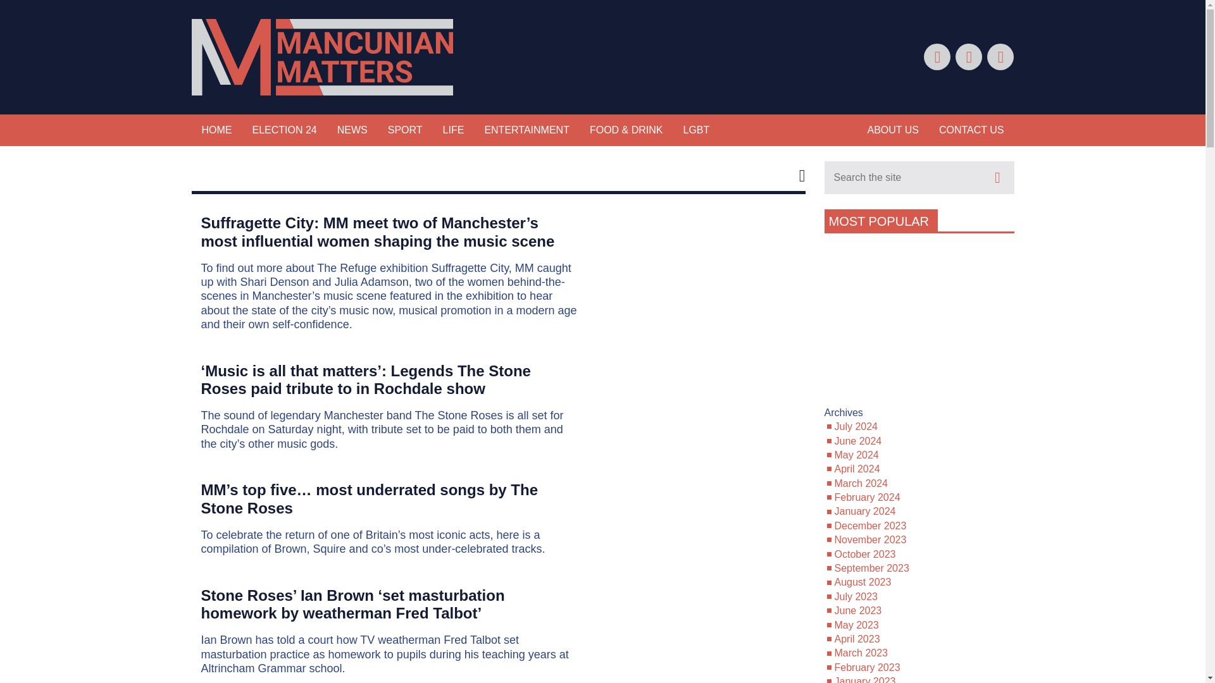  Describe the element at coordinates (405, 130) in the screenshot. I see `SPORT` at that location.